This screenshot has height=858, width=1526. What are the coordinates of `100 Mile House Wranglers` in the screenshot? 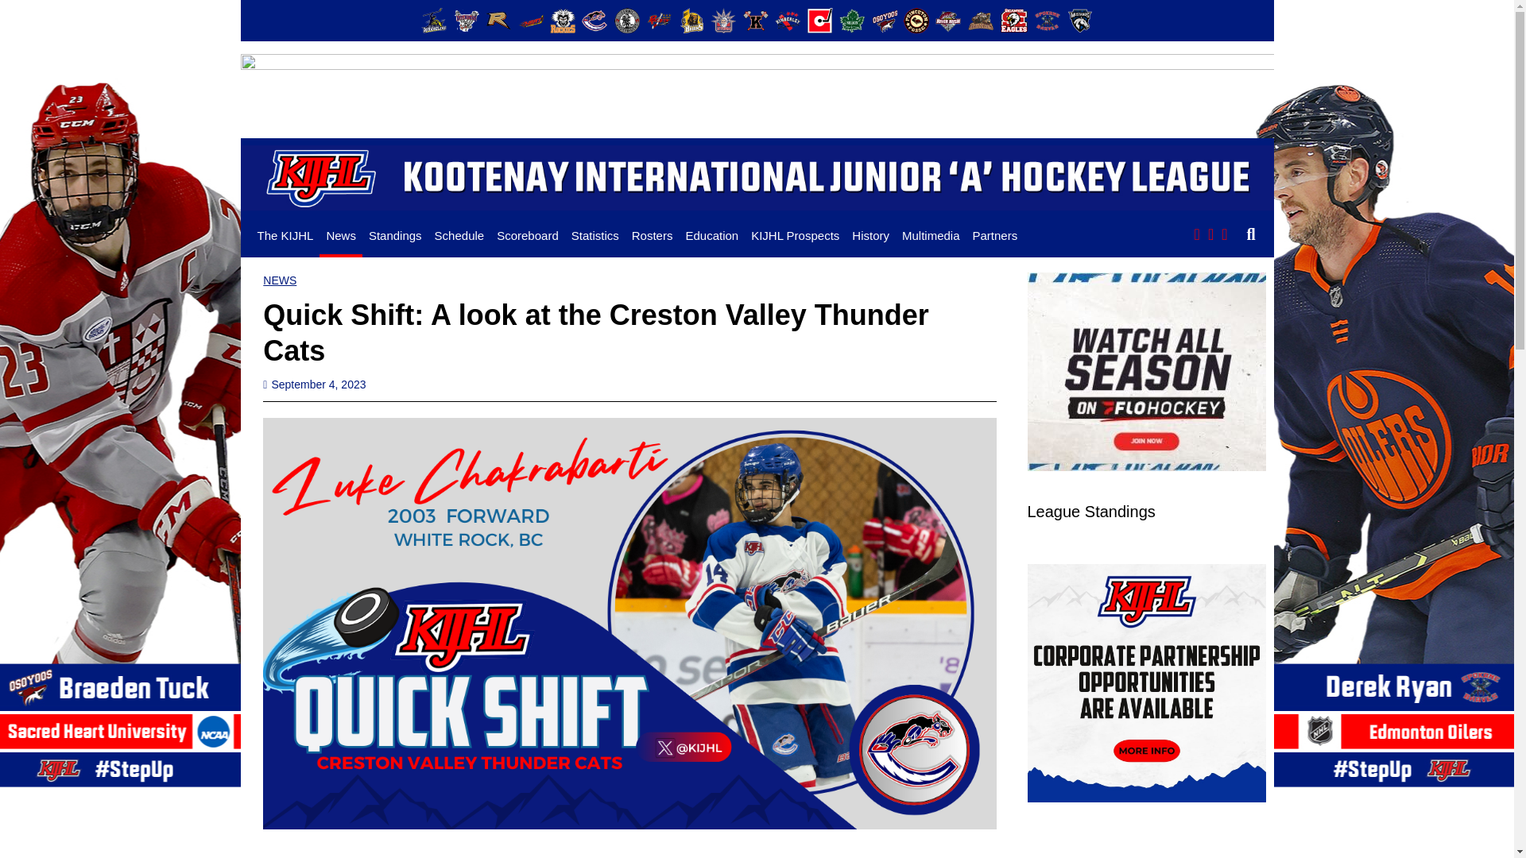 It's located at (434, 21).